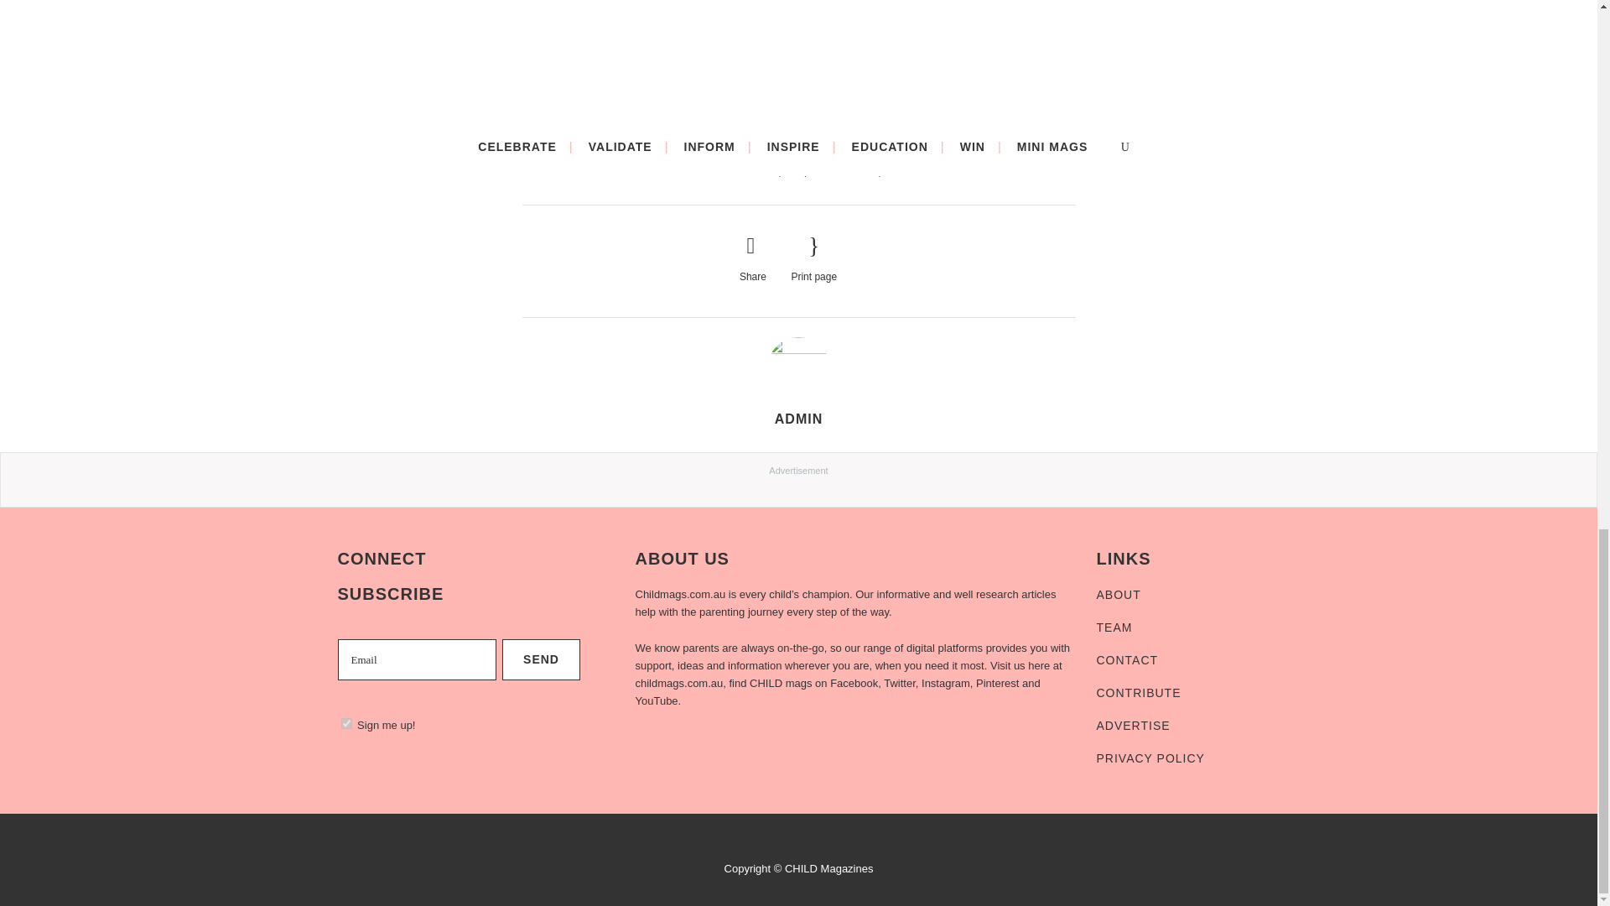 The height and width of the screenshot is (906, 1610). I want to click on DIY, so click(794, 171).